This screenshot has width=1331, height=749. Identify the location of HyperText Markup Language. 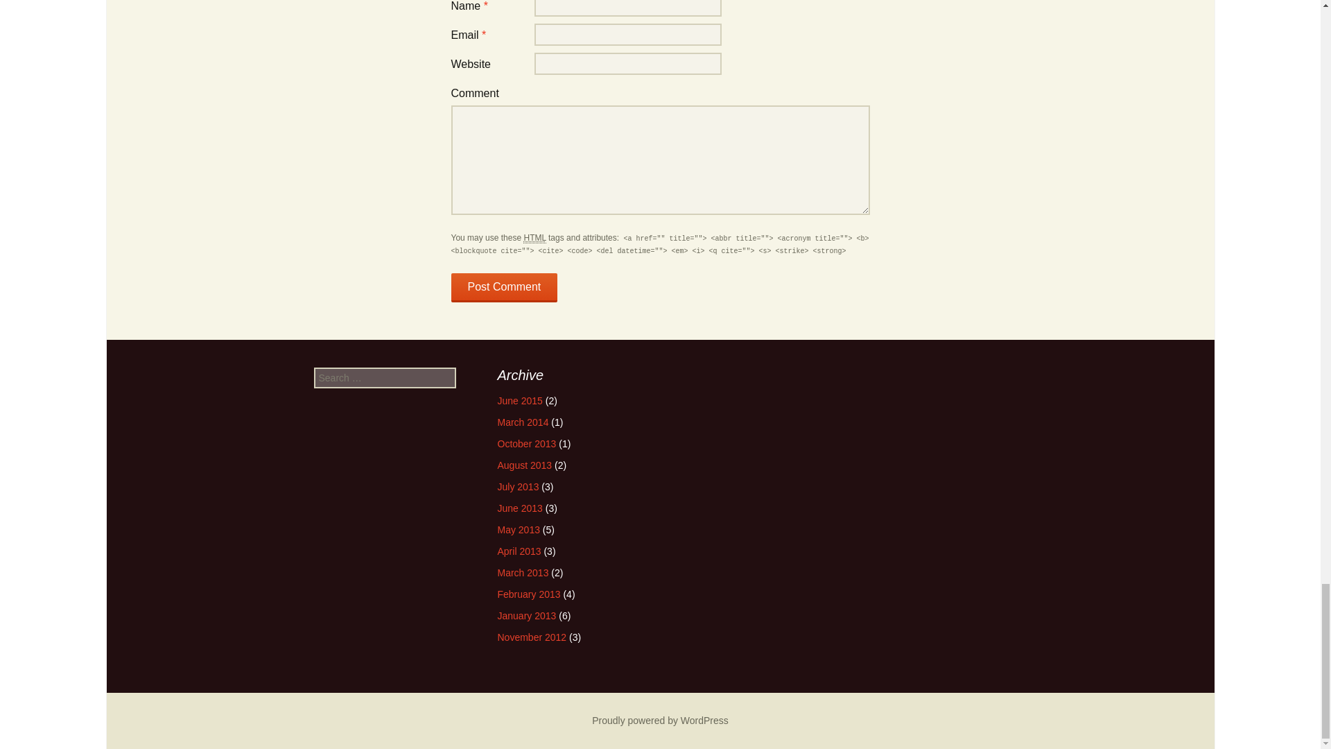
(534, 238).